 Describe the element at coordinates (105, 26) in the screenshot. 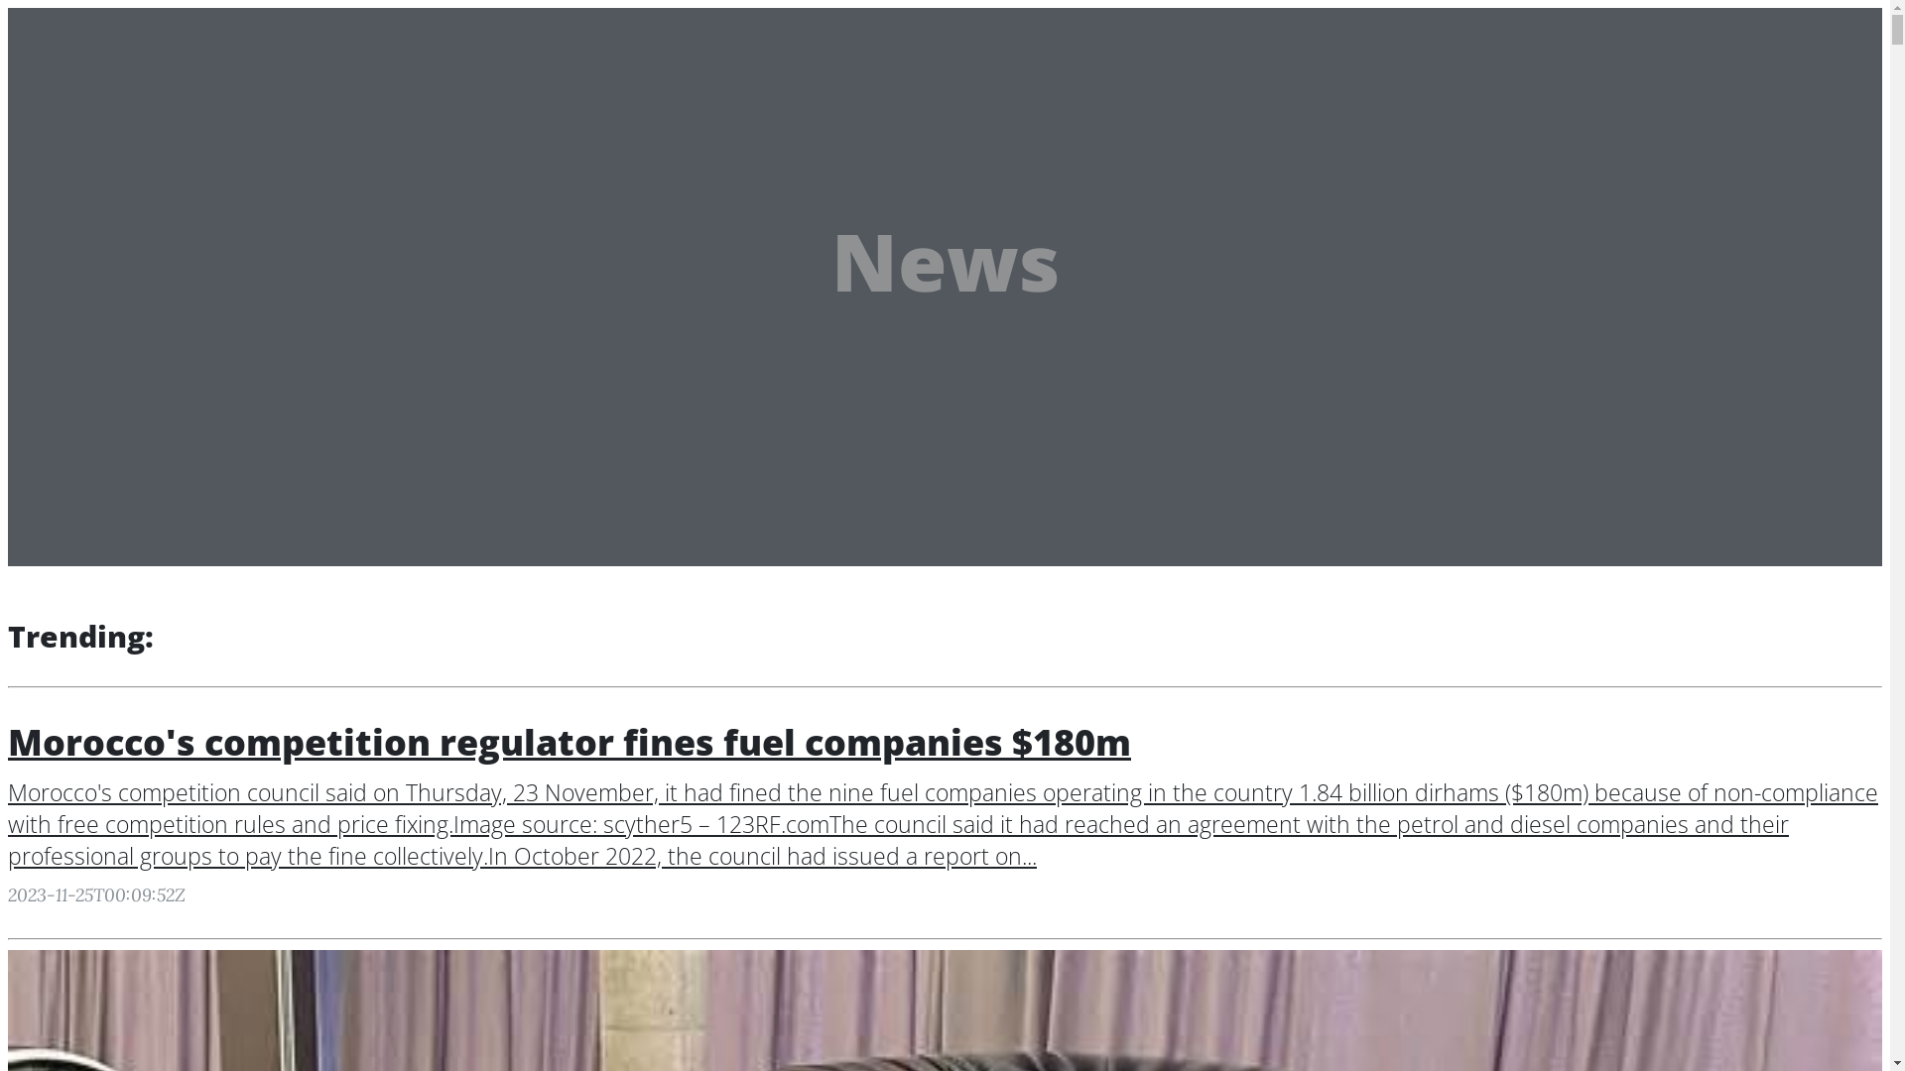

I see `budgethotel.cd` at that location.